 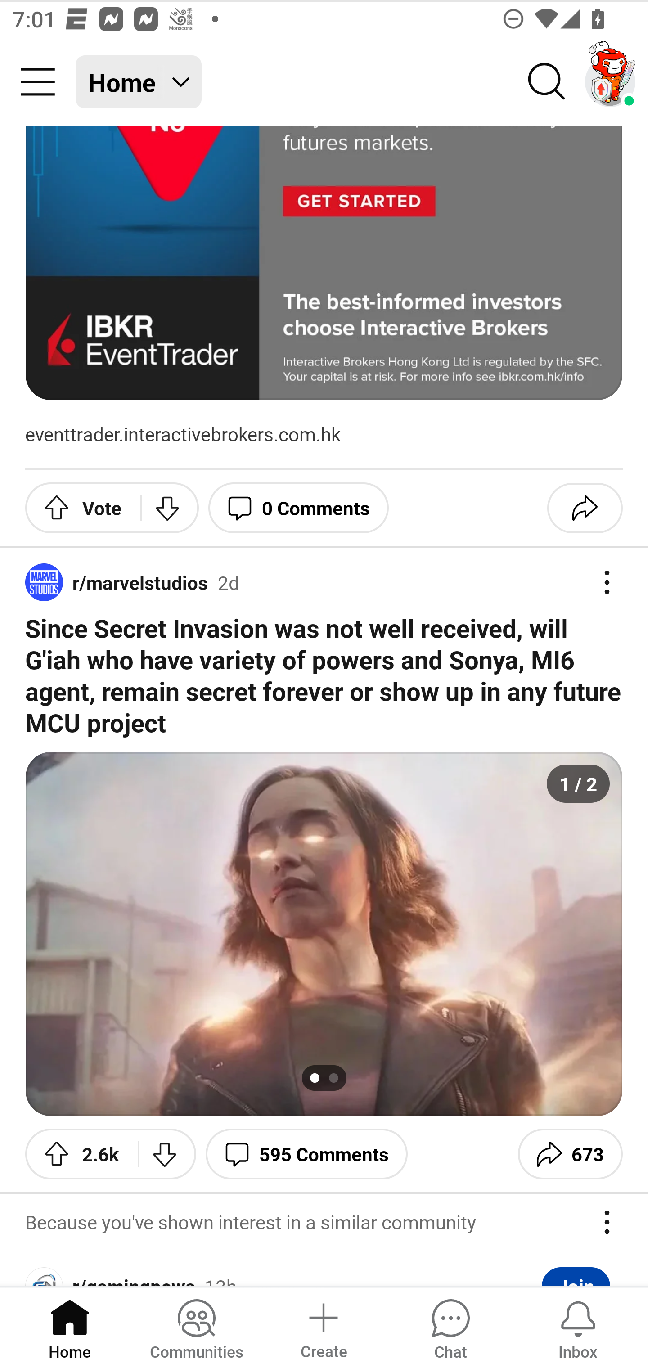 I want to click on Search, so click(x=547, y=82).